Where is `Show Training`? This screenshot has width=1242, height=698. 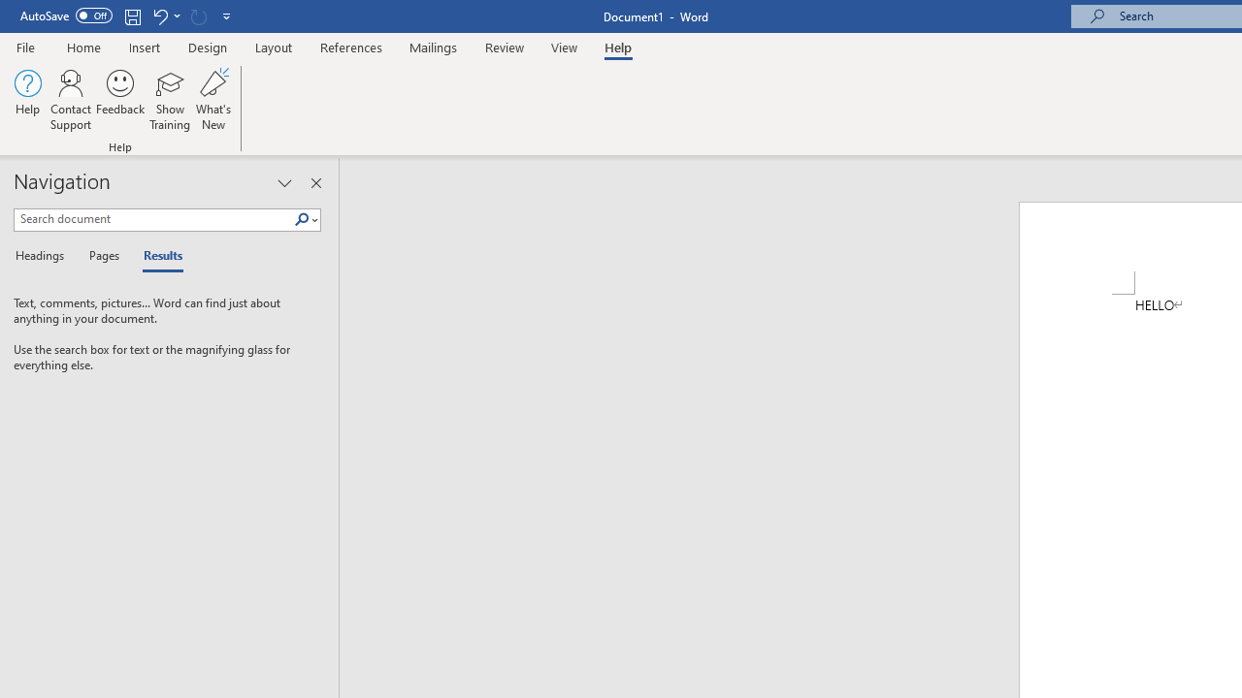
Show Training is located at coordinates (170, 99).